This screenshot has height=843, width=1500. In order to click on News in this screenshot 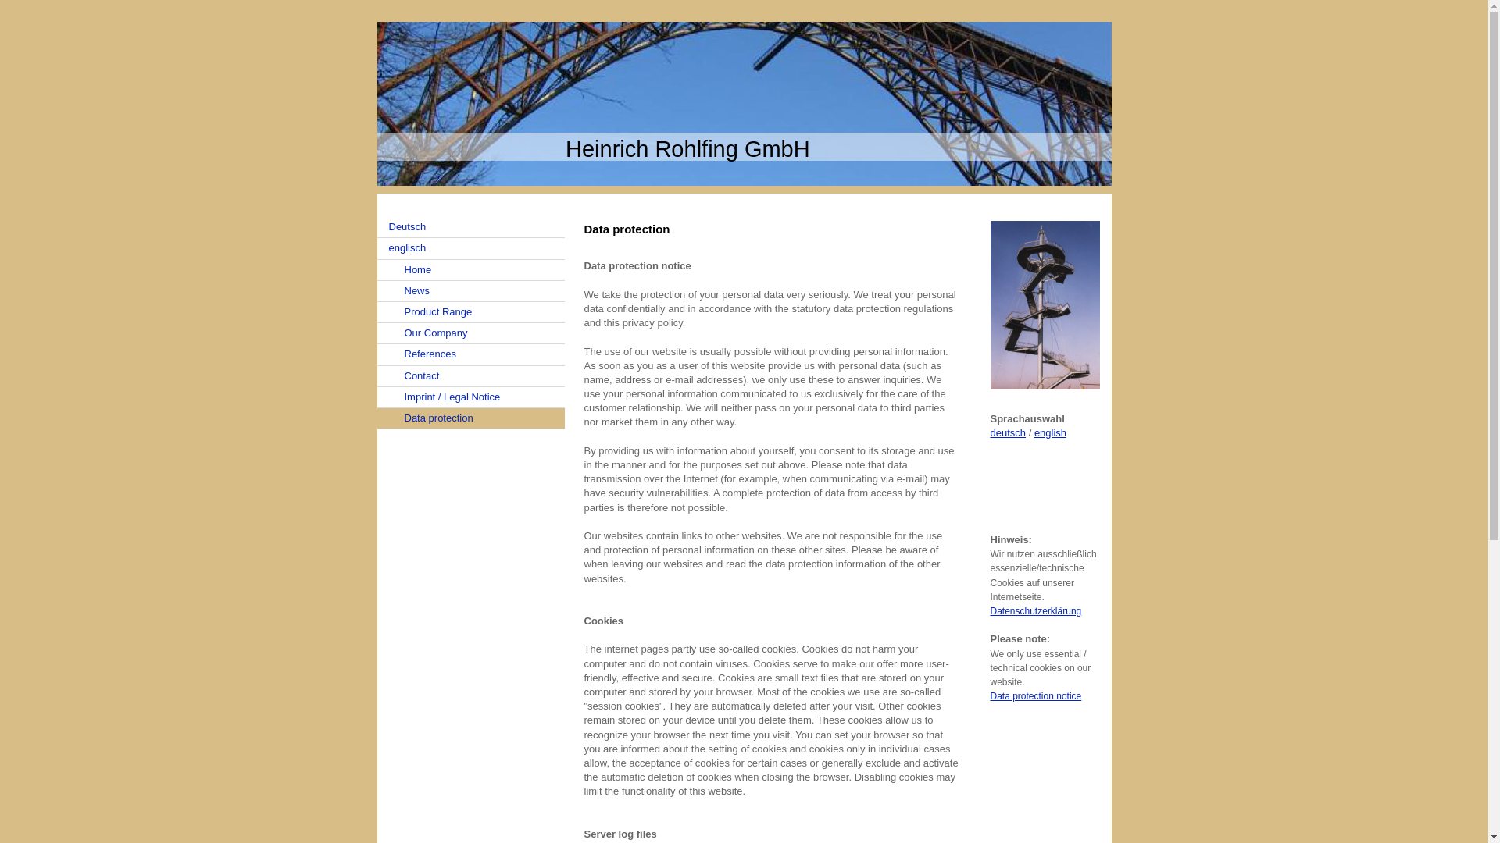, I will do `click(470, 290)`.